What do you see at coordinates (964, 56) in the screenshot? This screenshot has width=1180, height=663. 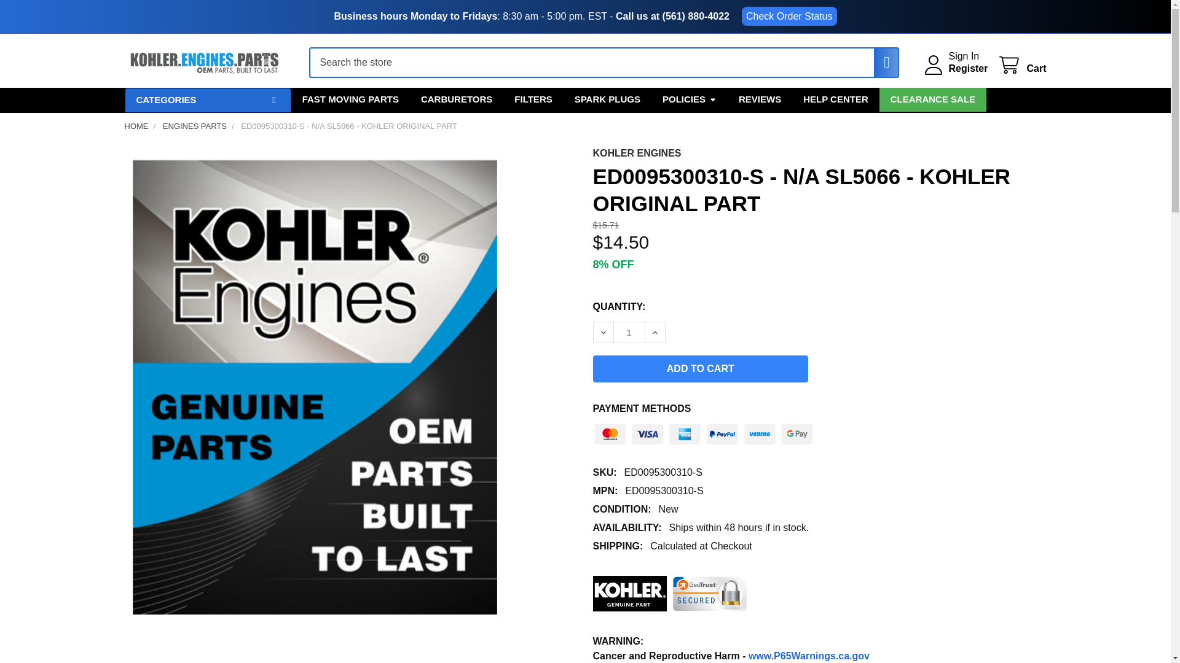 I see `Sign In` at bounding box center [964, 56].